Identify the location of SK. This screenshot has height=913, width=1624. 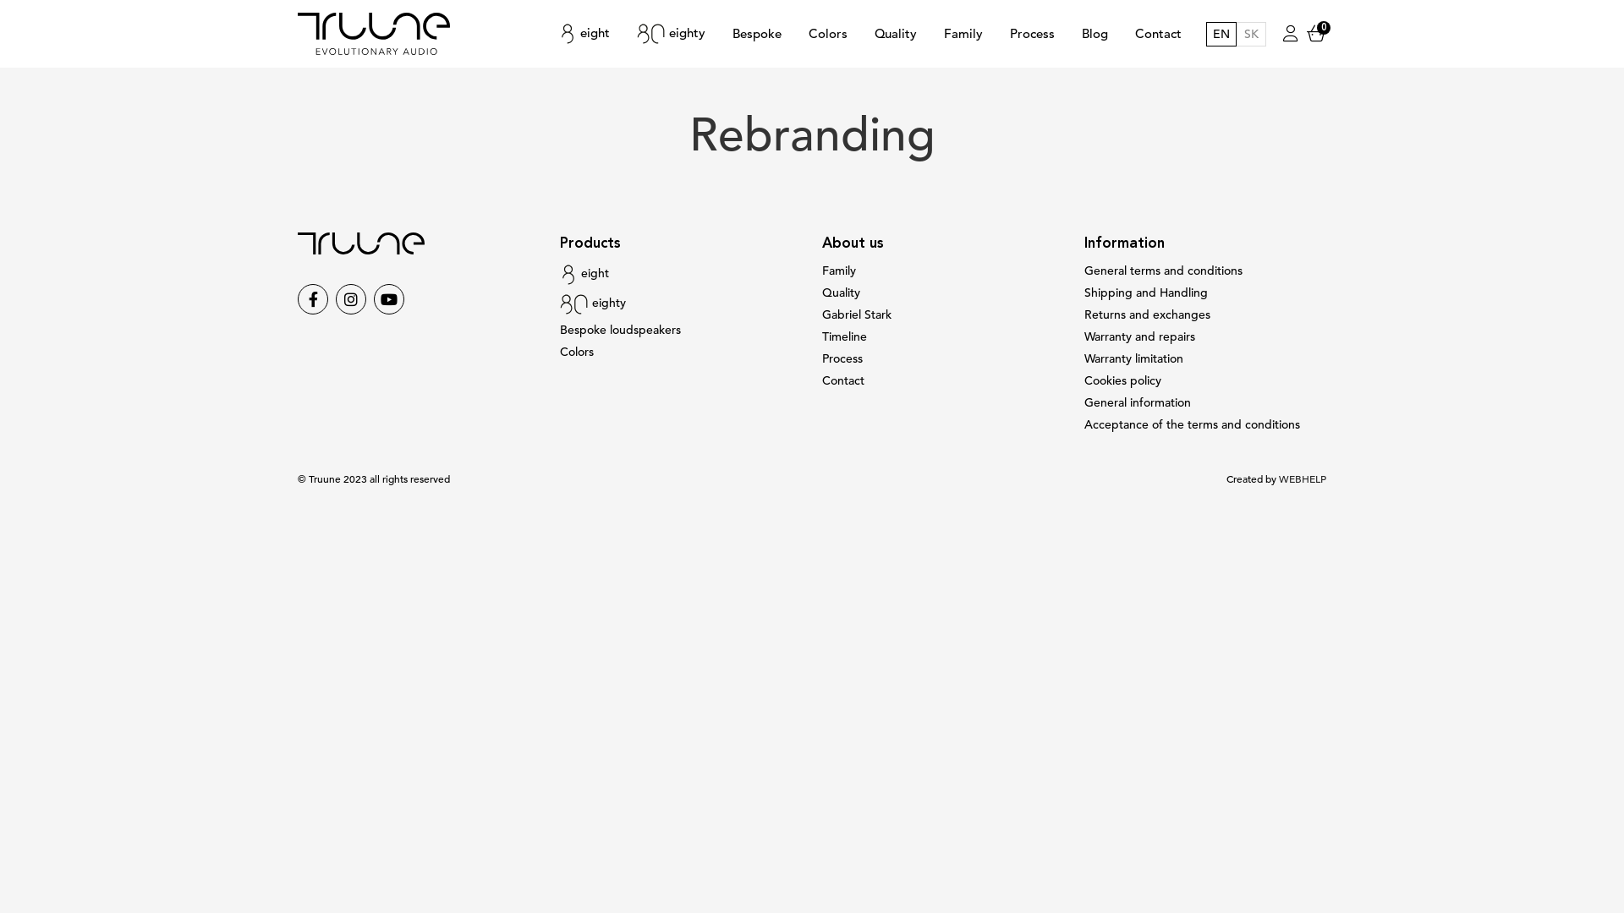
(1251, 34).